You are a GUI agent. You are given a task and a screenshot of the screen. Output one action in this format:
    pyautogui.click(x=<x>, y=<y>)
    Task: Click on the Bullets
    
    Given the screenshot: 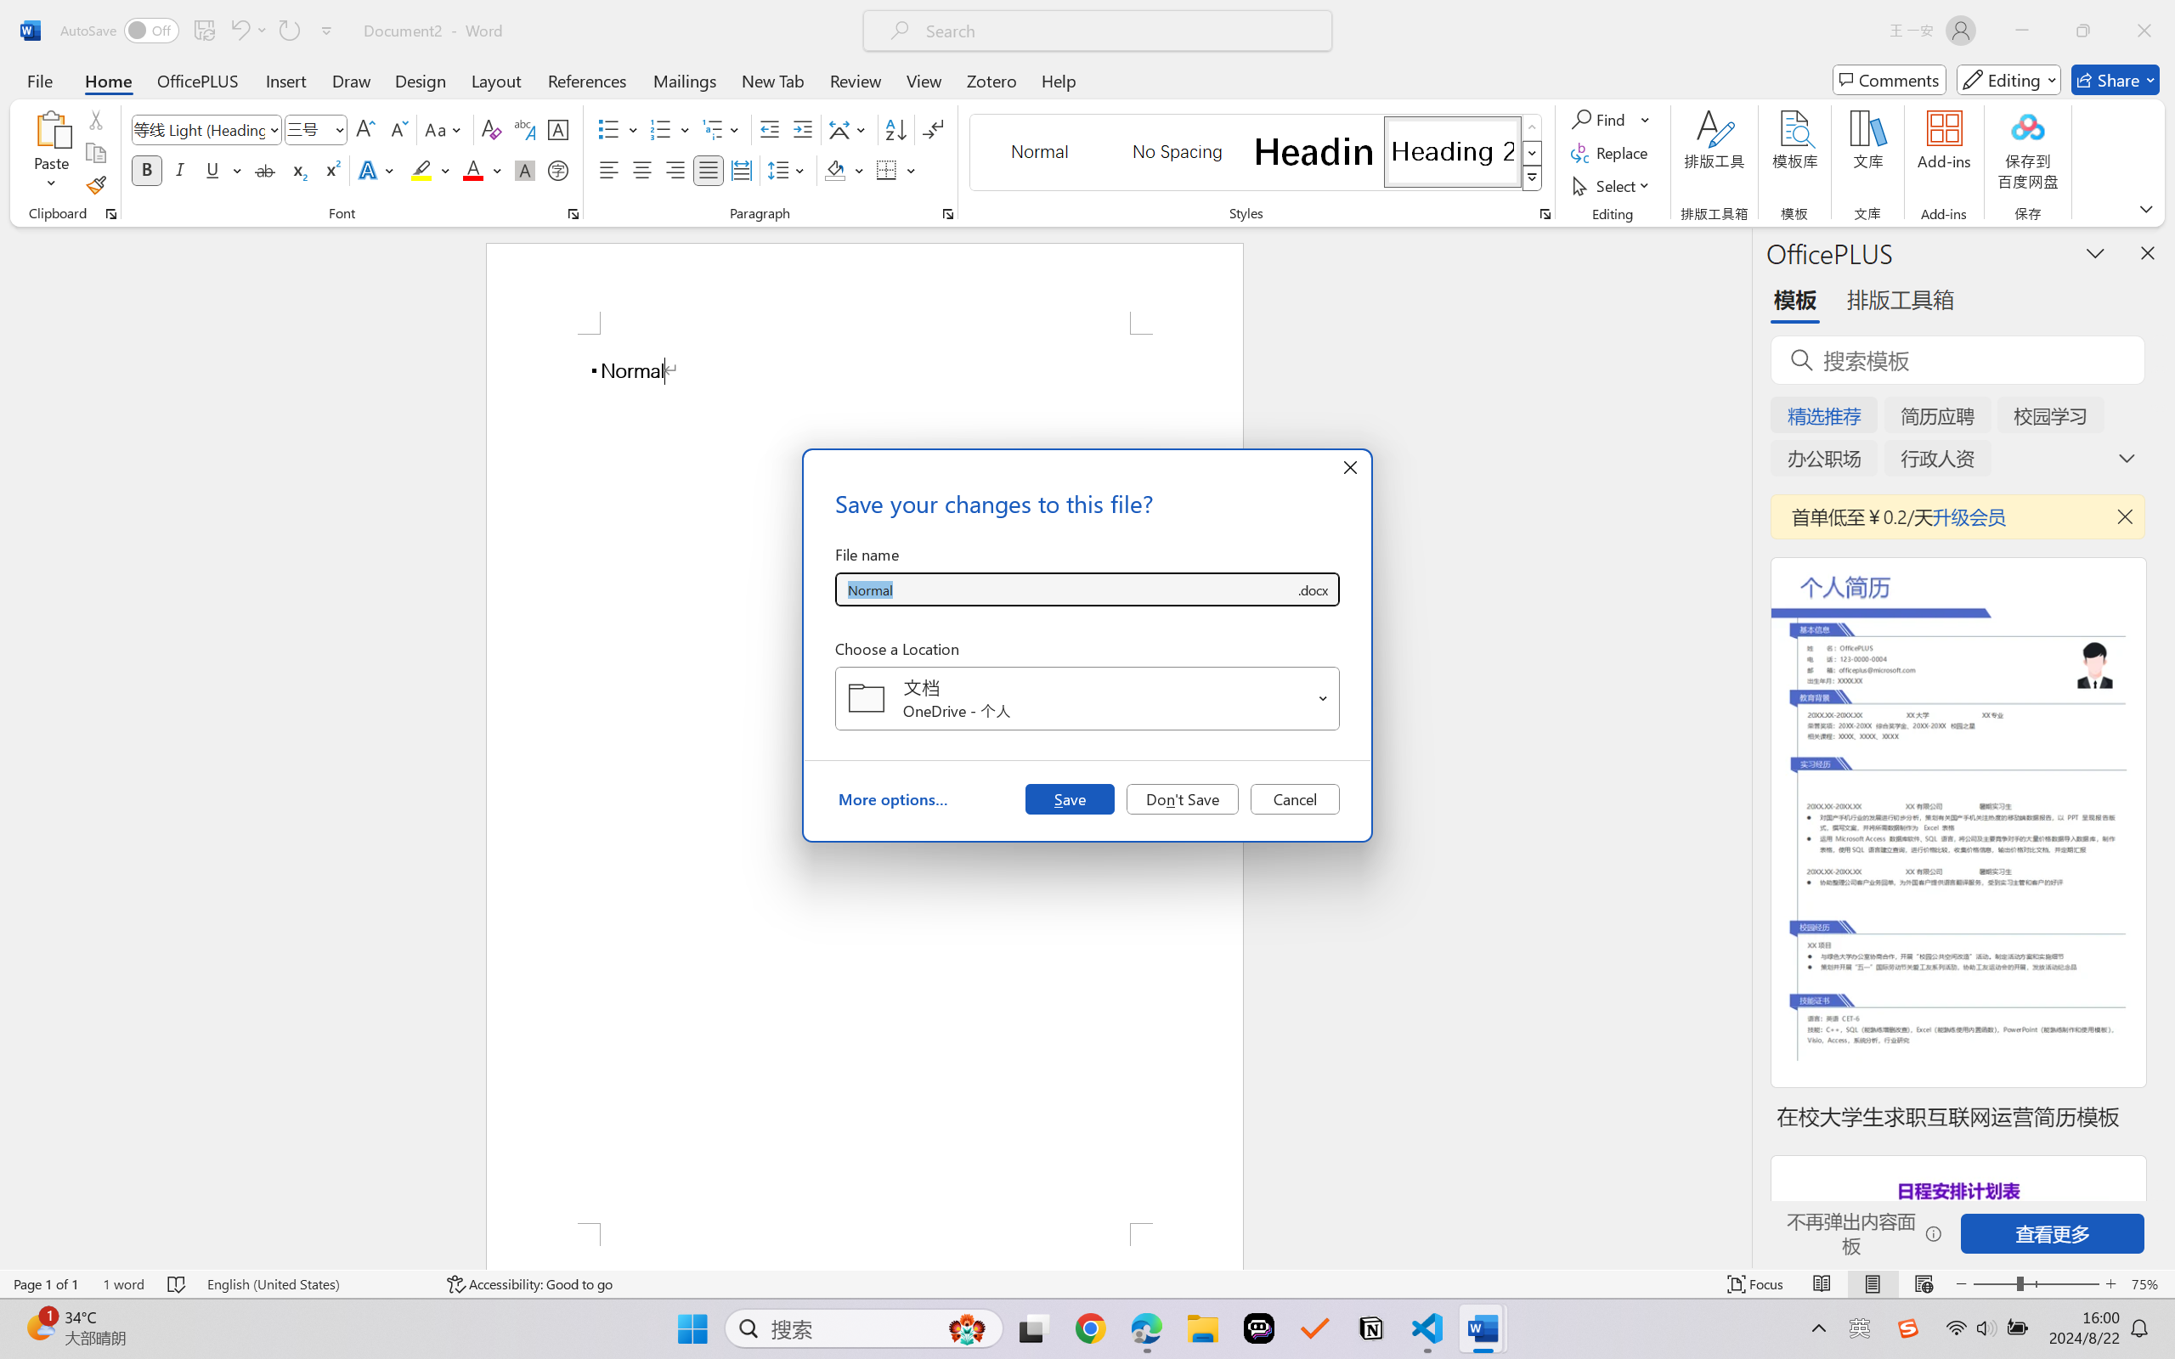 What is the action you would take?
    pyautogui.click(x=619, y=129)
    